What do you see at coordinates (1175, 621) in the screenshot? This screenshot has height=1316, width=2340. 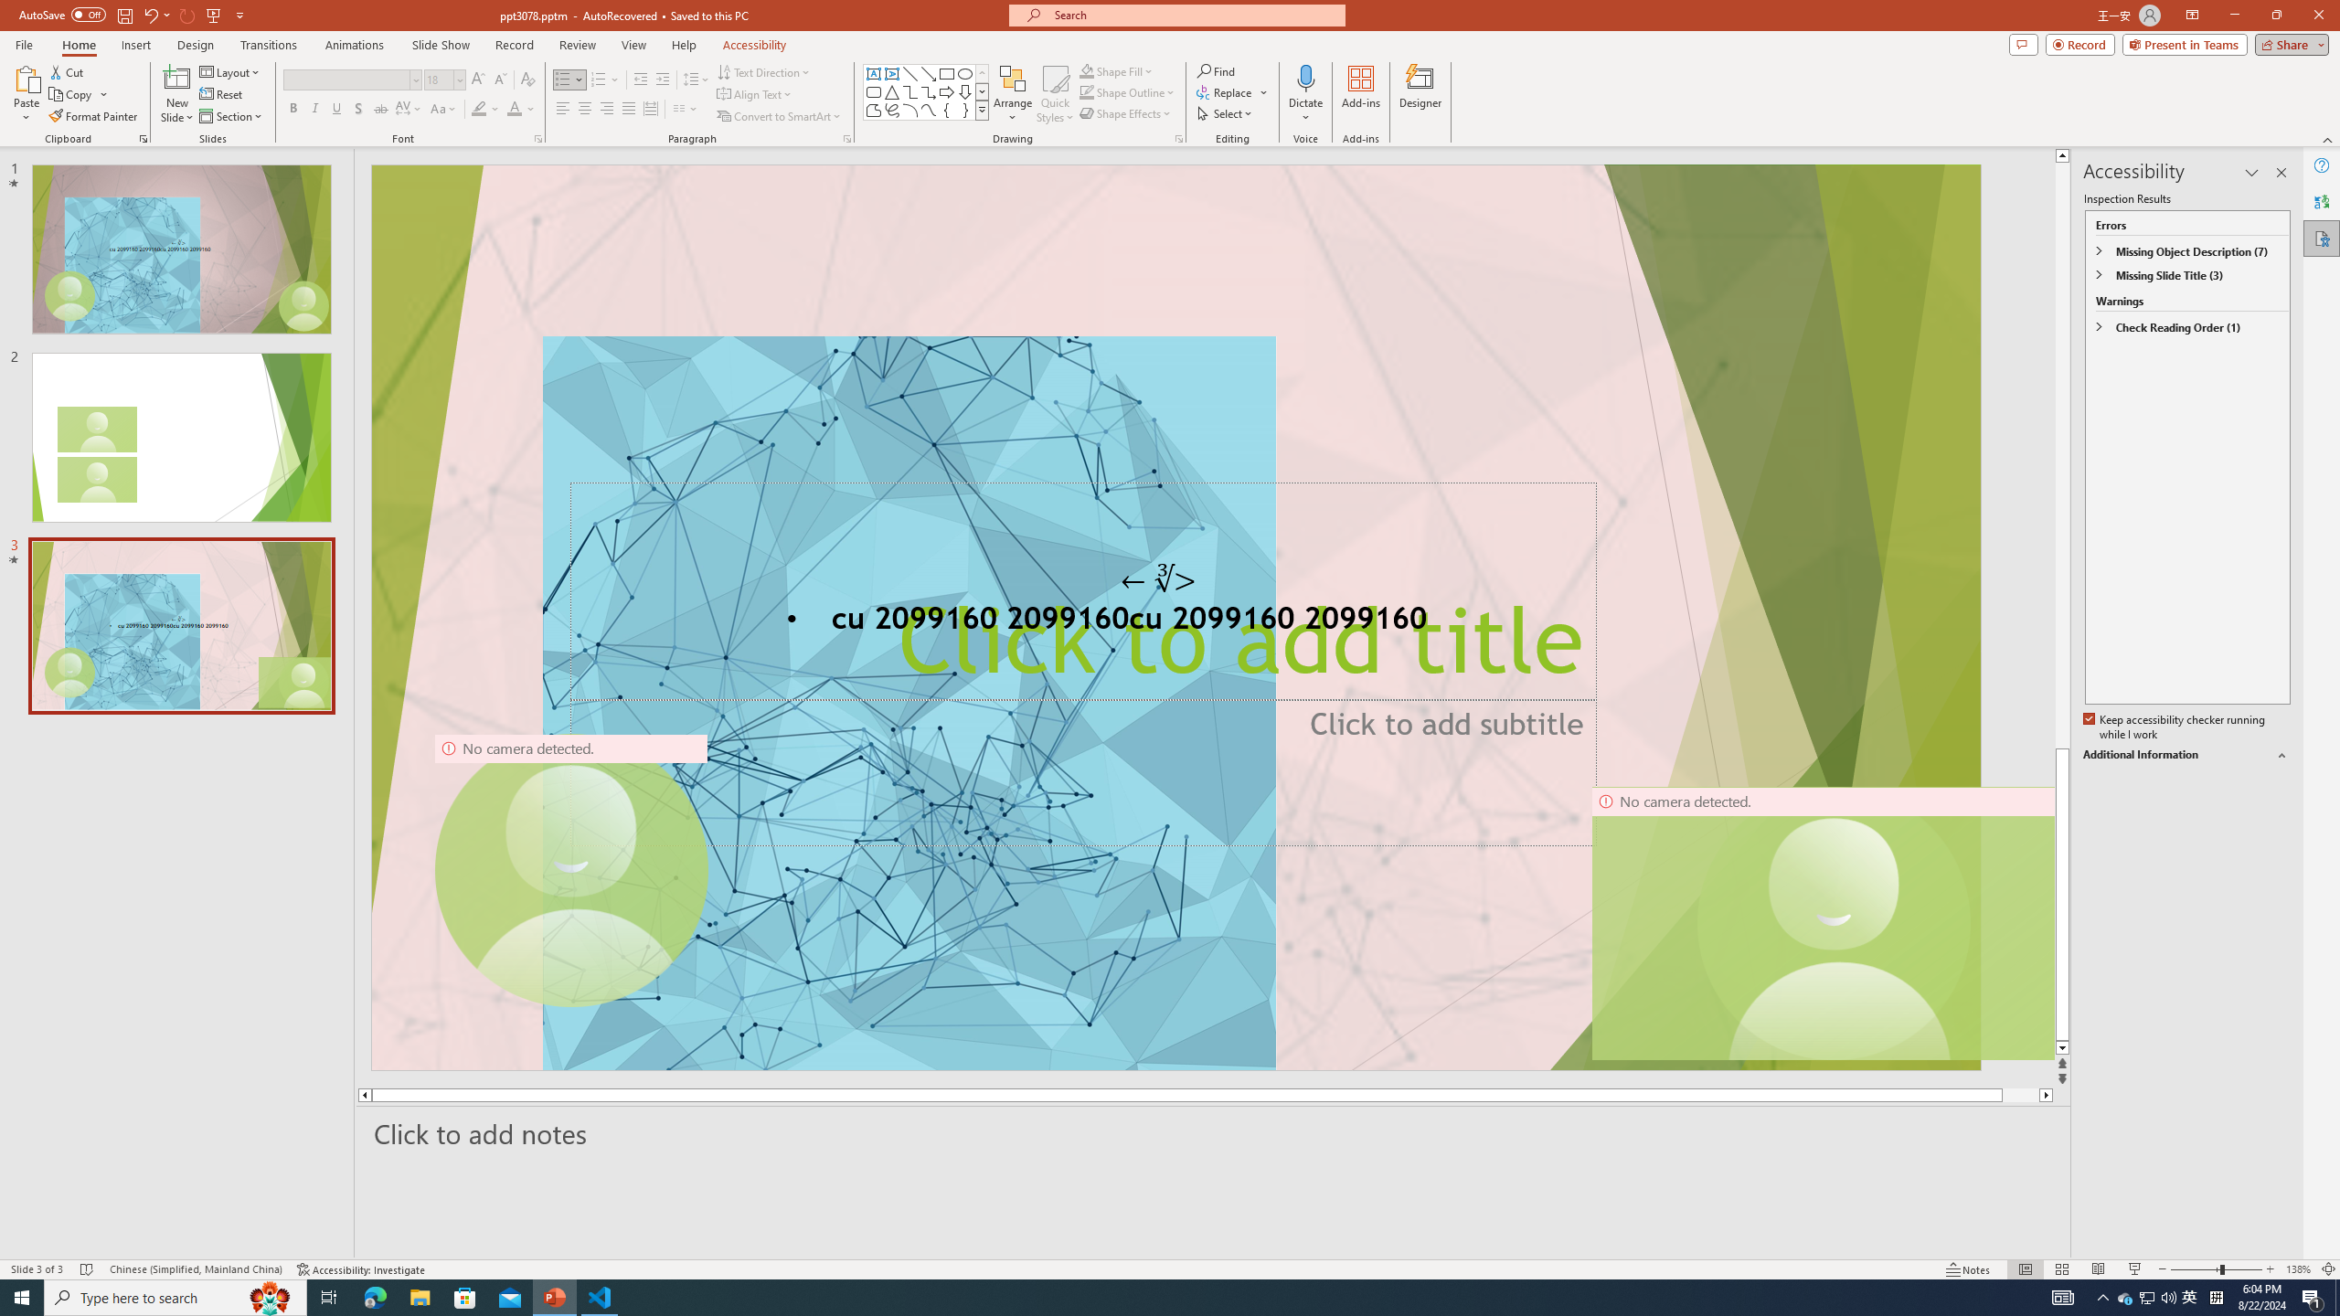 I see `TextBox 61` at bounding box center [1175, 621].